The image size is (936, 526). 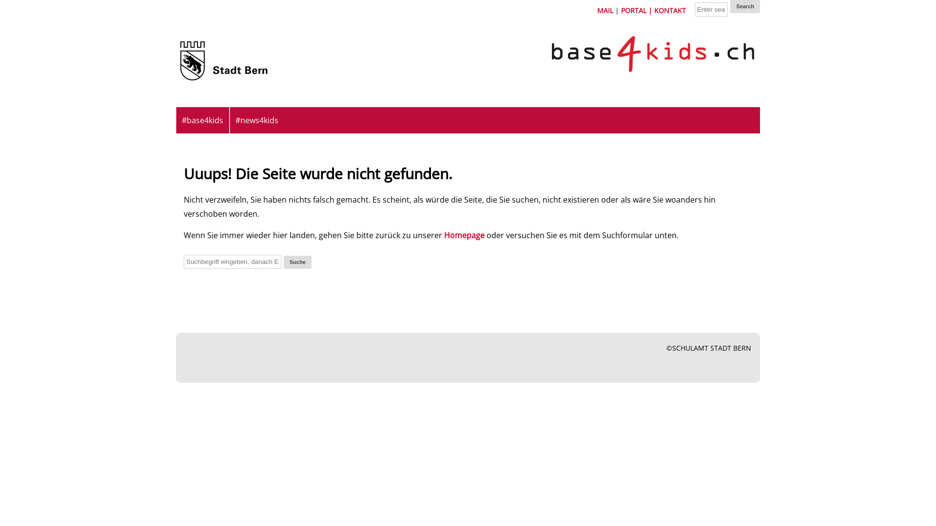 I want to click on #base4kids, so click(x=203, y=120).